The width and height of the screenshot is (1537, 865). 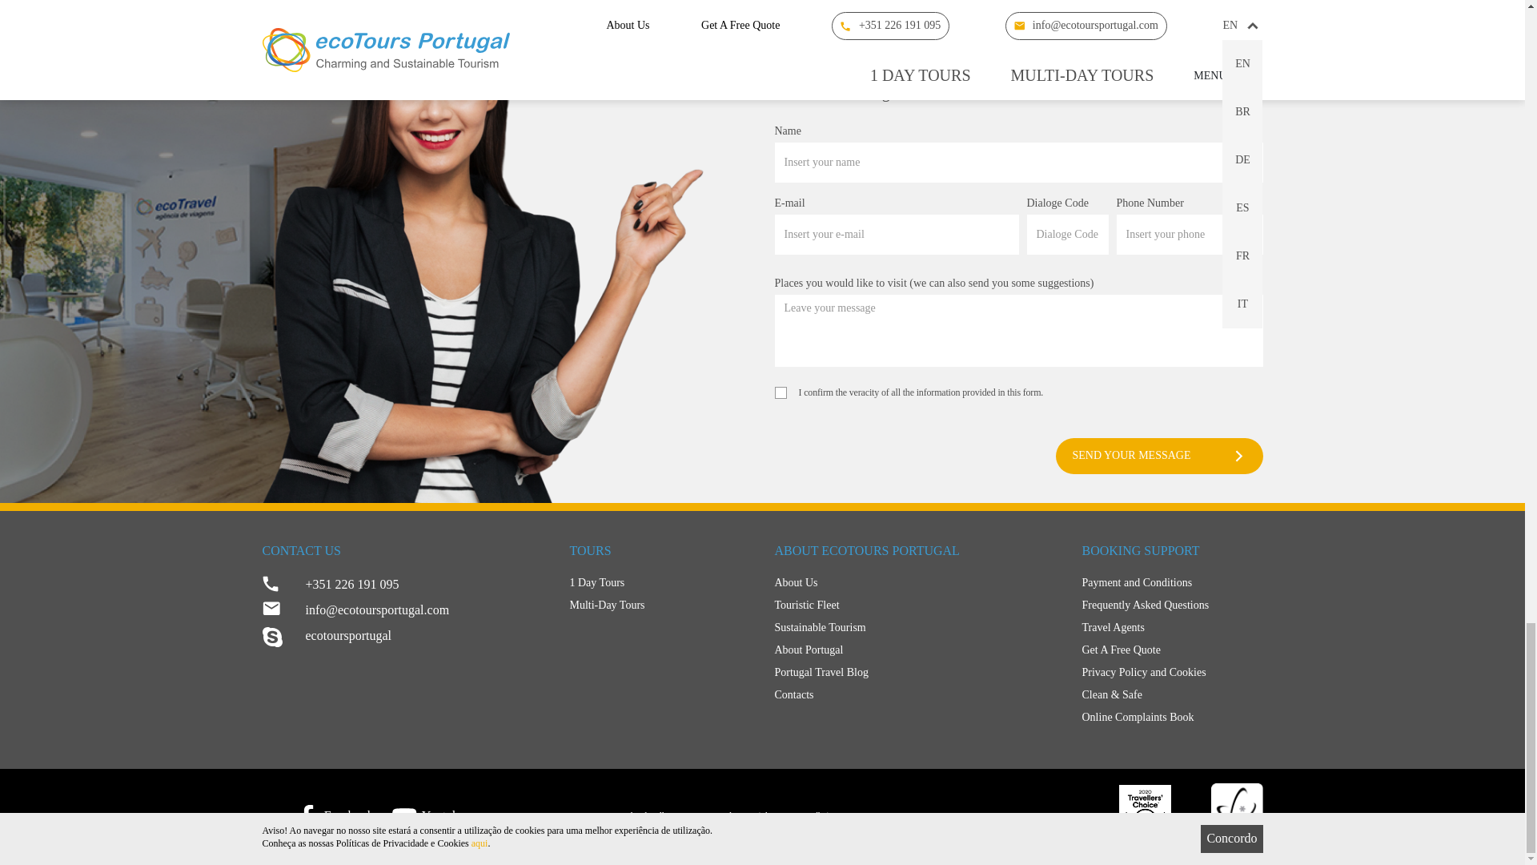 I want to click on 1, so click(x=781, y=392).